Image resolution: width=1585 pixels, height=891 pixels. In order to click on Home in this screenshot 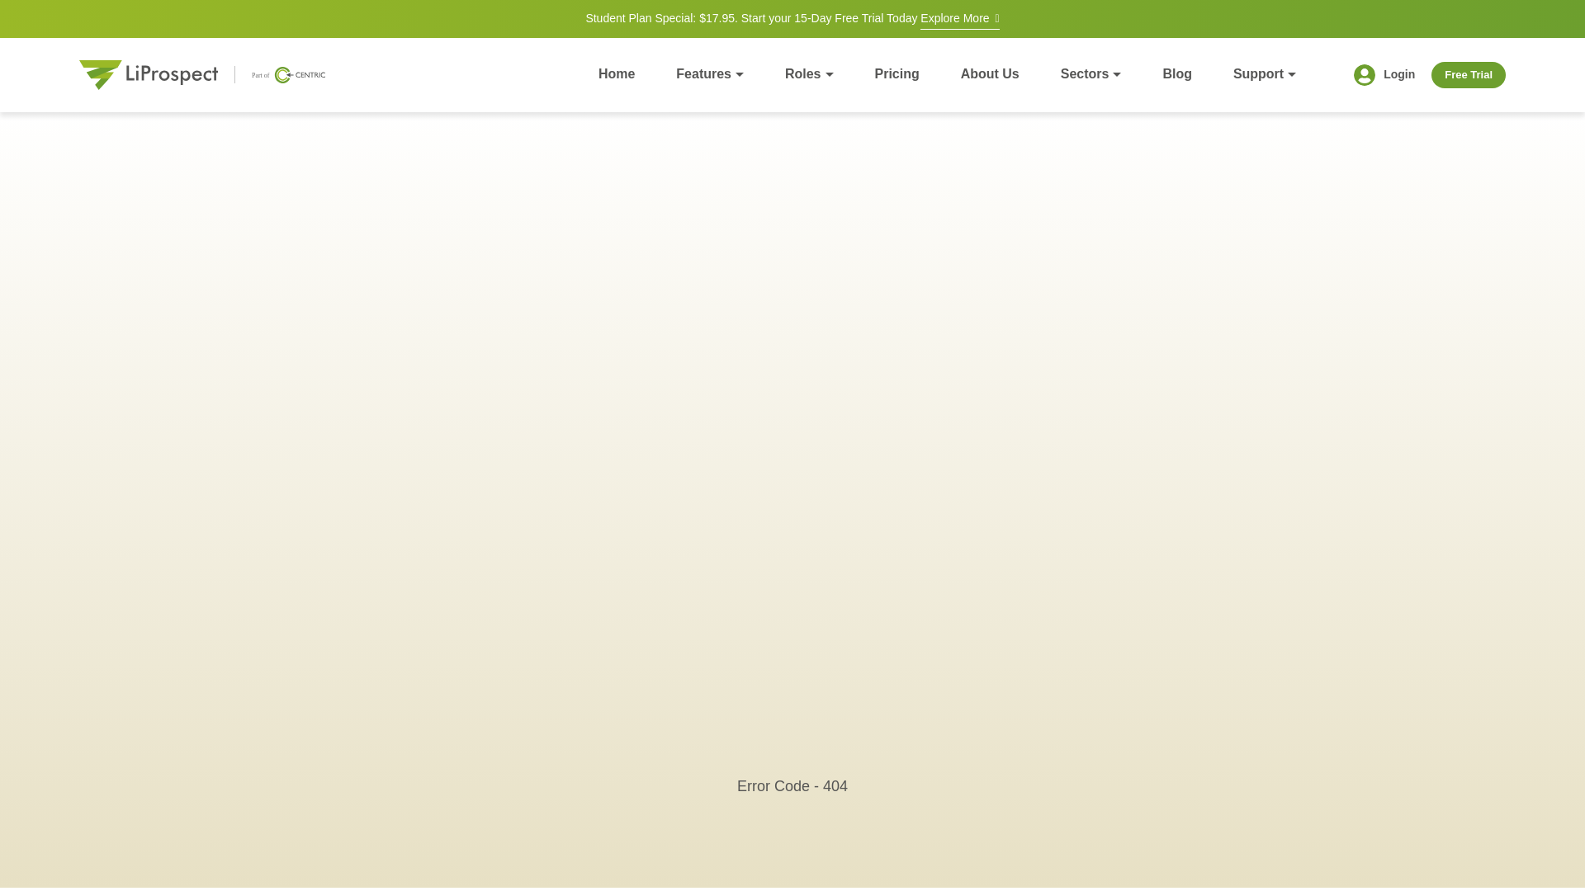, I will do `click(617, 74)`.